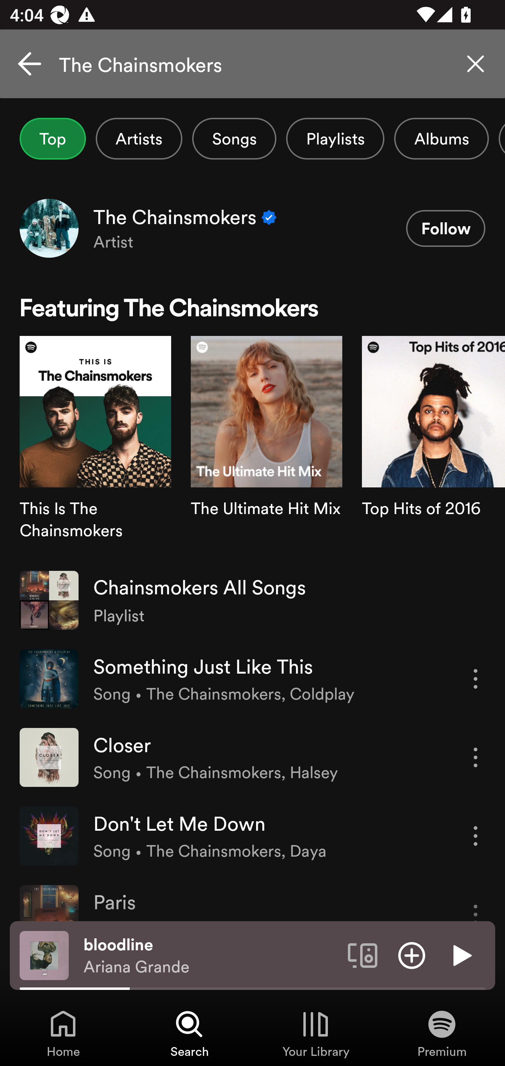 The width and height of the screenshot is (505, 1066). What do you see at coordinates (476, 836) in the screenshot?
I see `More options for song Don't Let Me Down` at bounding box center [476, 836].